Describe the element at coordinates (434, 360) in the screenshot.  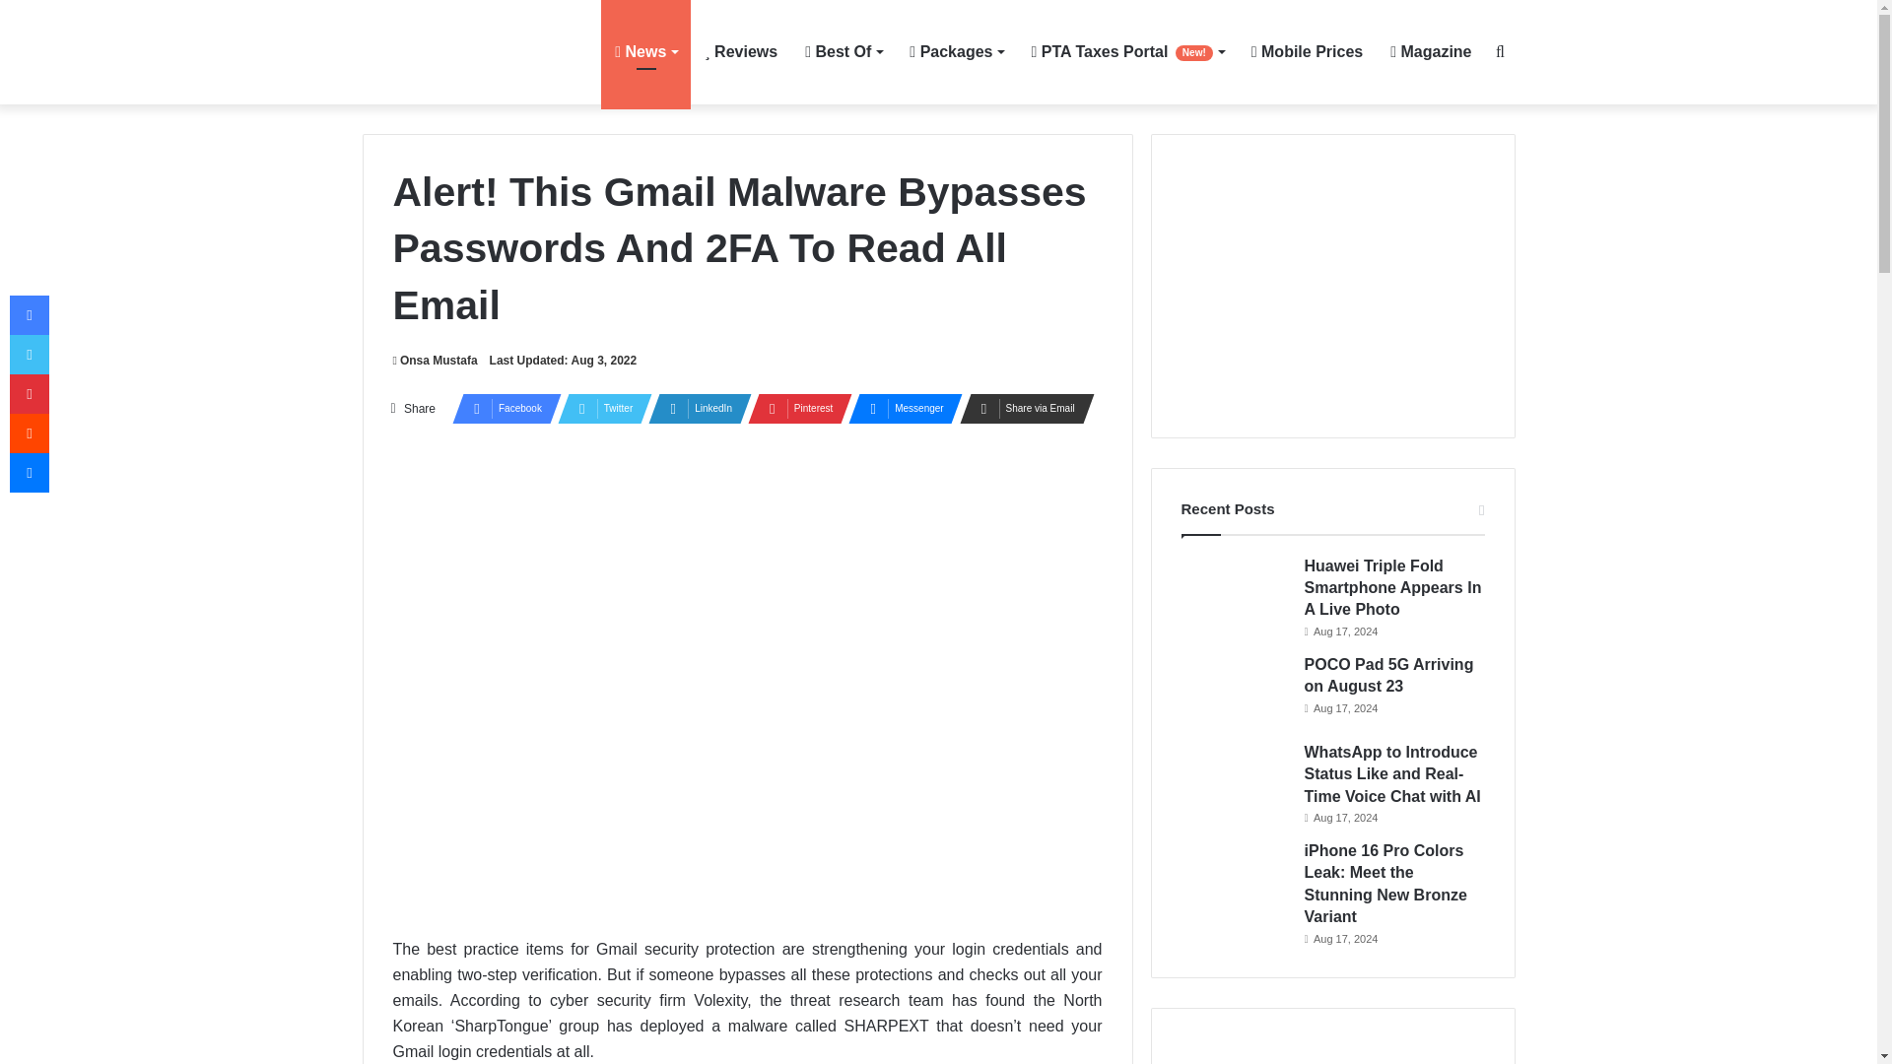
I see `Onsa Mustafa` at that location.